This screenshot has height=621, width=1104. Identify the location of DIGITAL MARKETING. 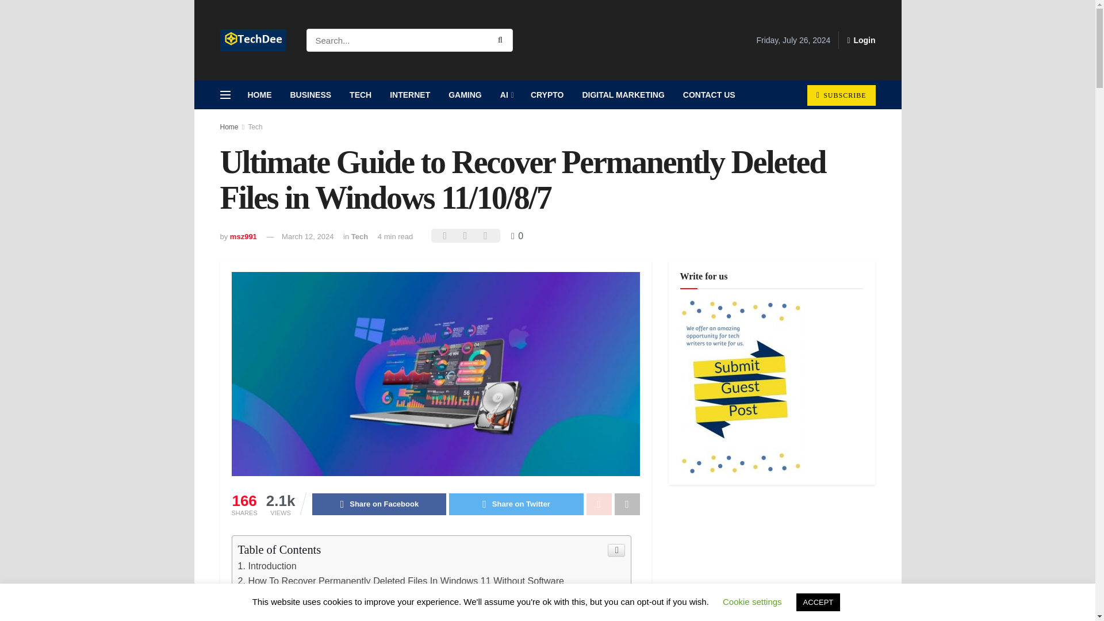
(623, 95).